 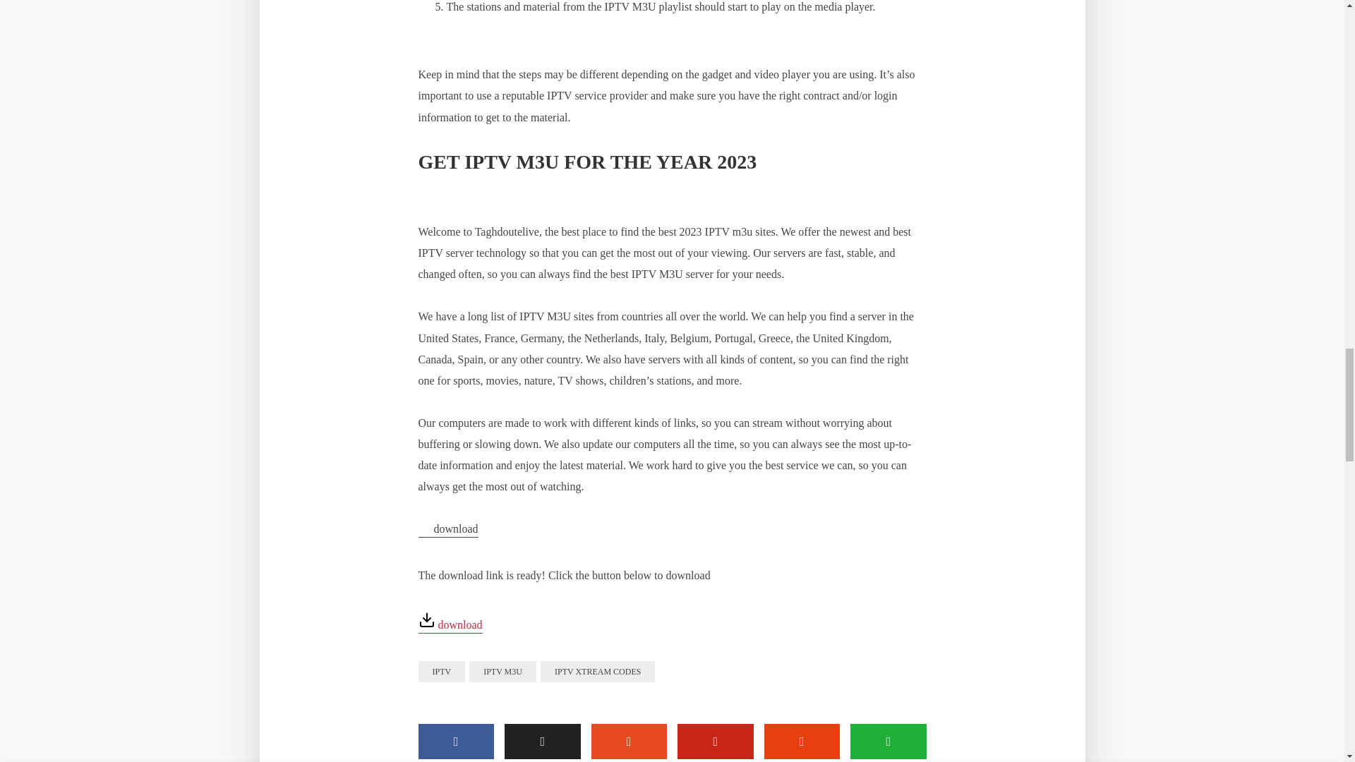 I want to click on download, so click(x=447, y=530).